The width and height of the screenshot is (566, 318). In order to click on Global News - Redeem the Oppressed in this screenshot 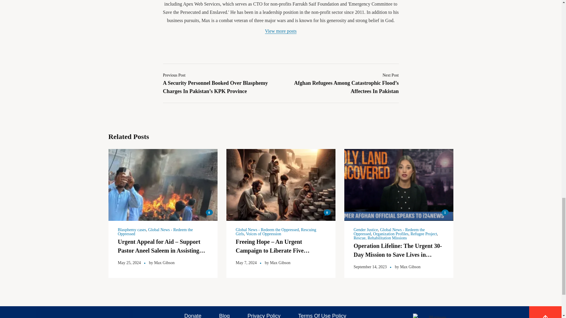, I will do `click(267, 230)`.